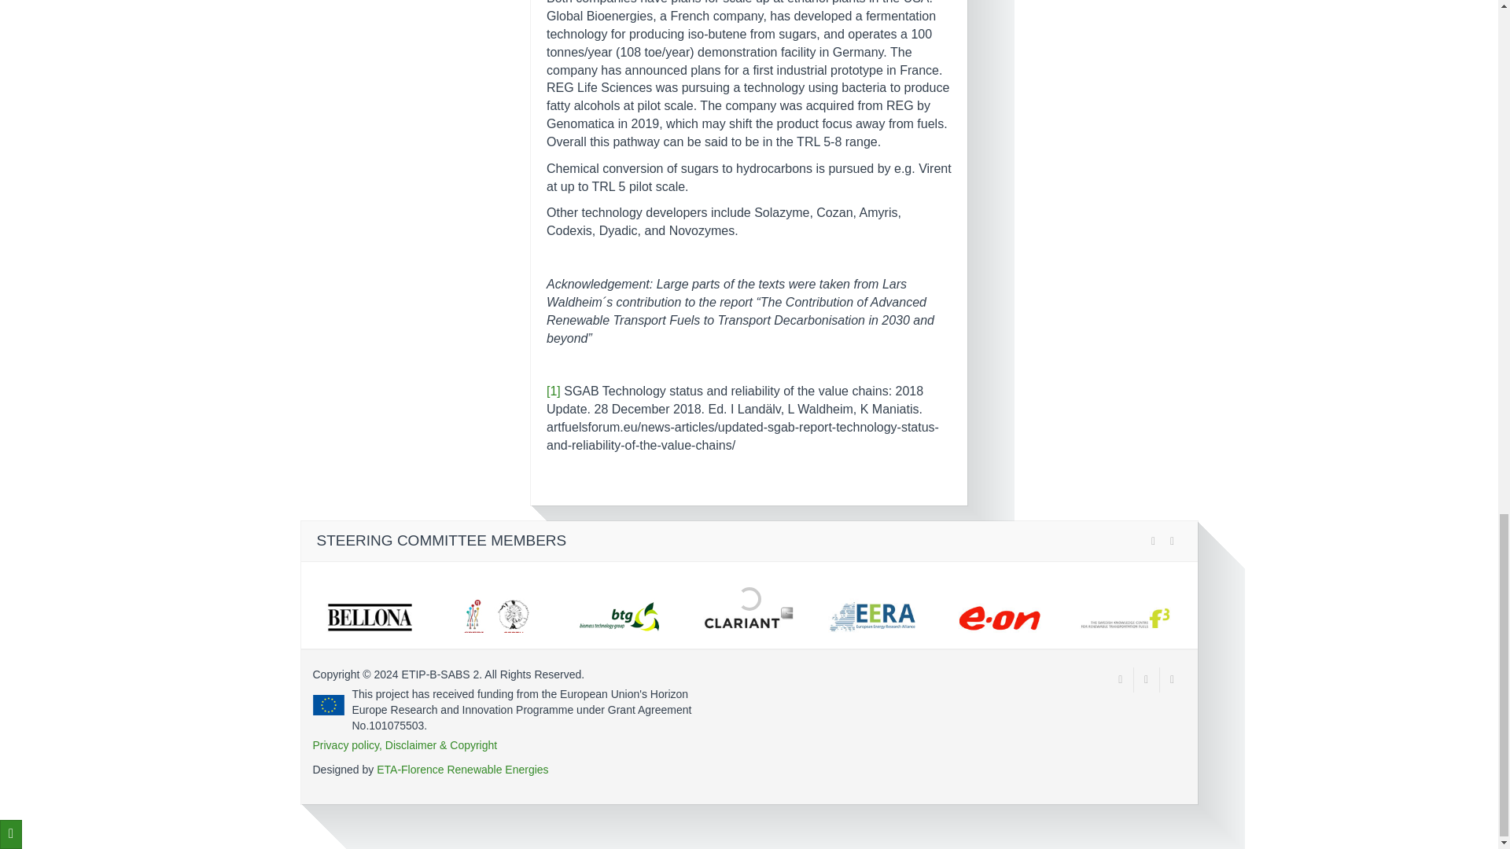 This screenshot has width=1510, height=849. What do you see at coordinates (1121, 679) in the screenshot?
I see `Twitter` at bounding box center [1121, 679].